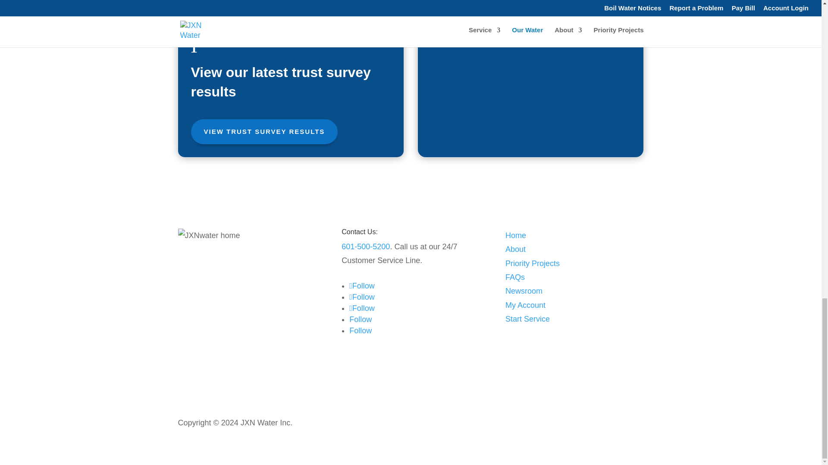  What do you see at coordinates (362, 308) in the screenshot?
I see `Follow` at bounding box center [362, 308].